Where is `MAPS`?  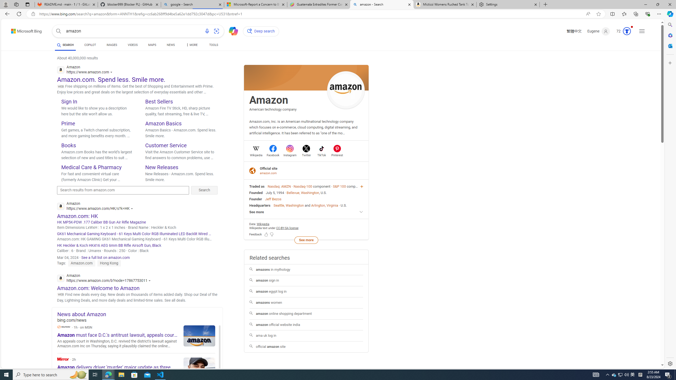 MAPS is located at coordinates (152, 46).